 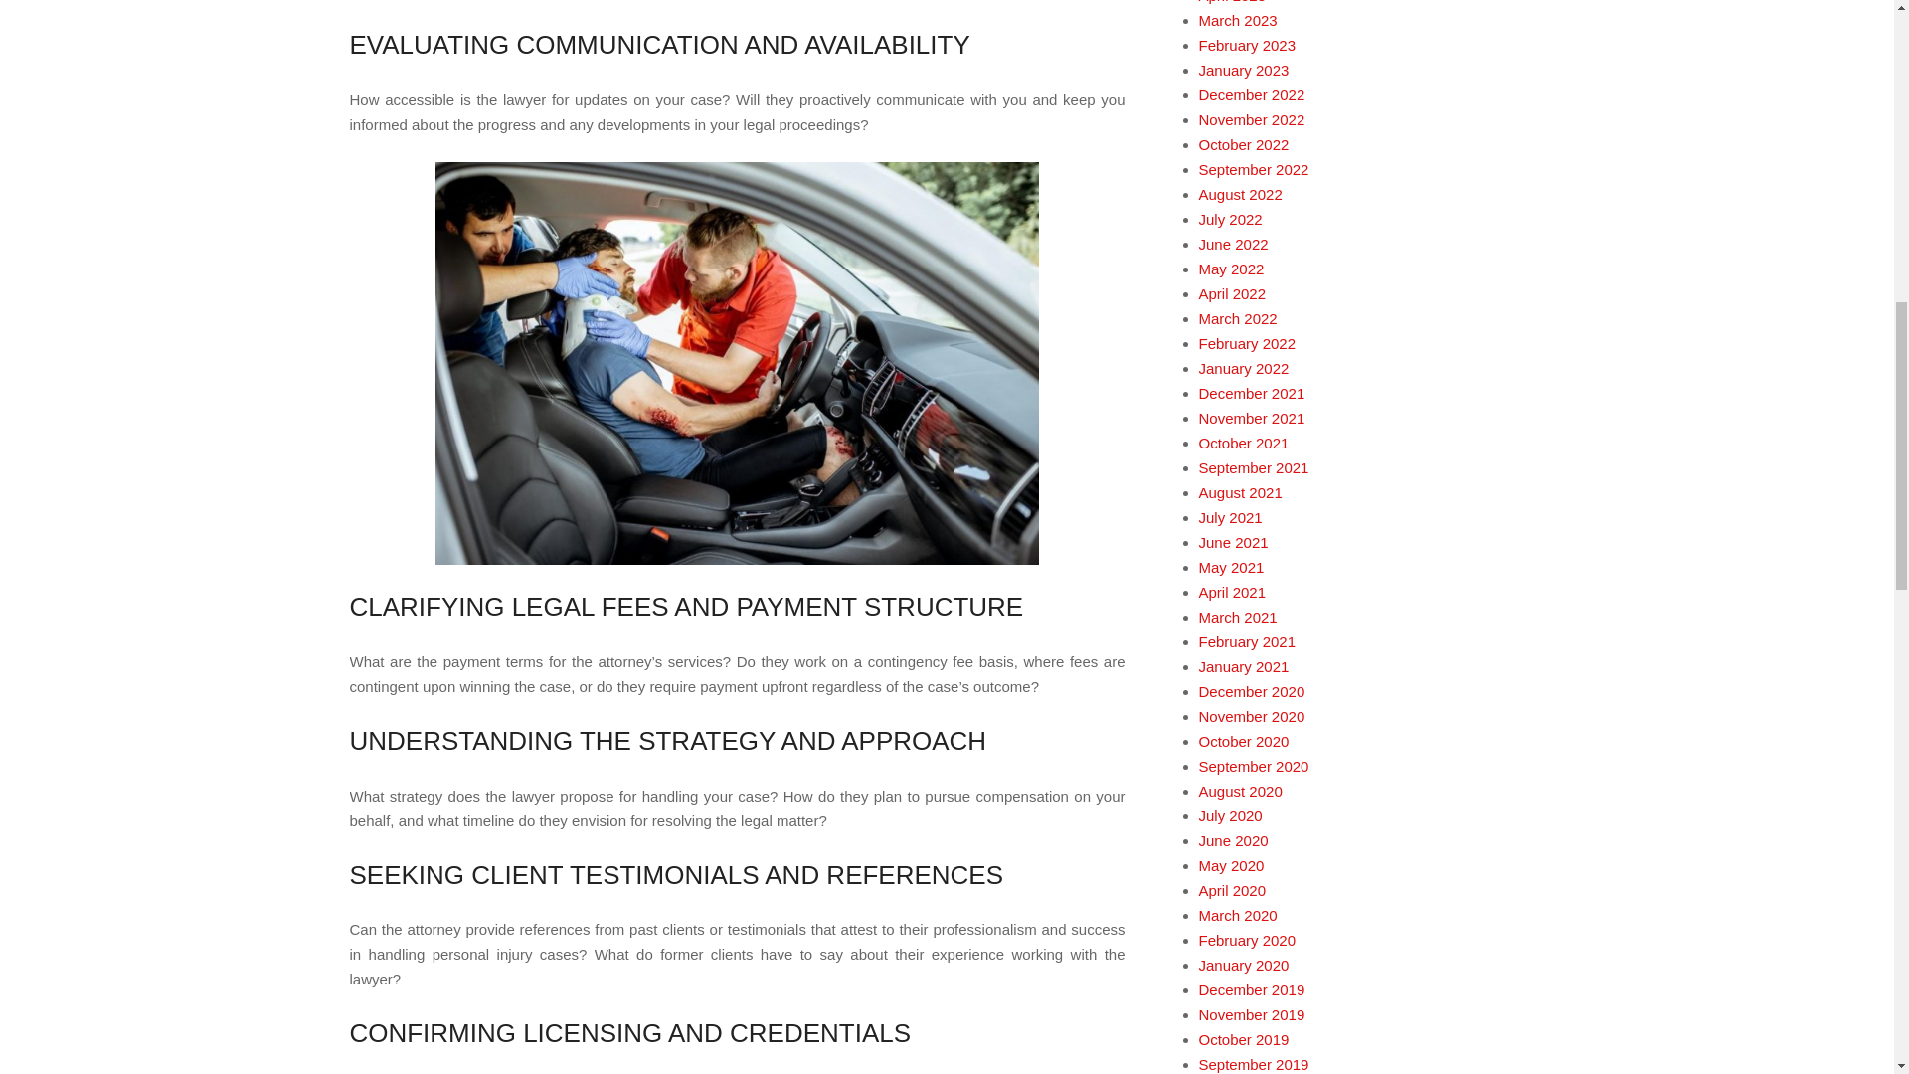 What do you see at coordinates (1241, 194) in the screenshot?
I see `August 2022` at bounding box center [1241, 194].